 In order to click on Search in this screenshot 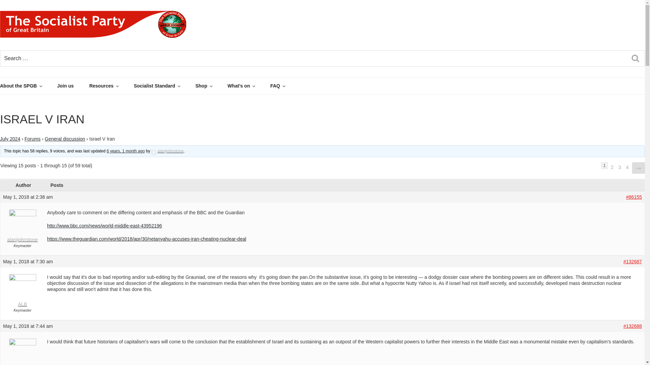, I will do `click(635, 58)`.